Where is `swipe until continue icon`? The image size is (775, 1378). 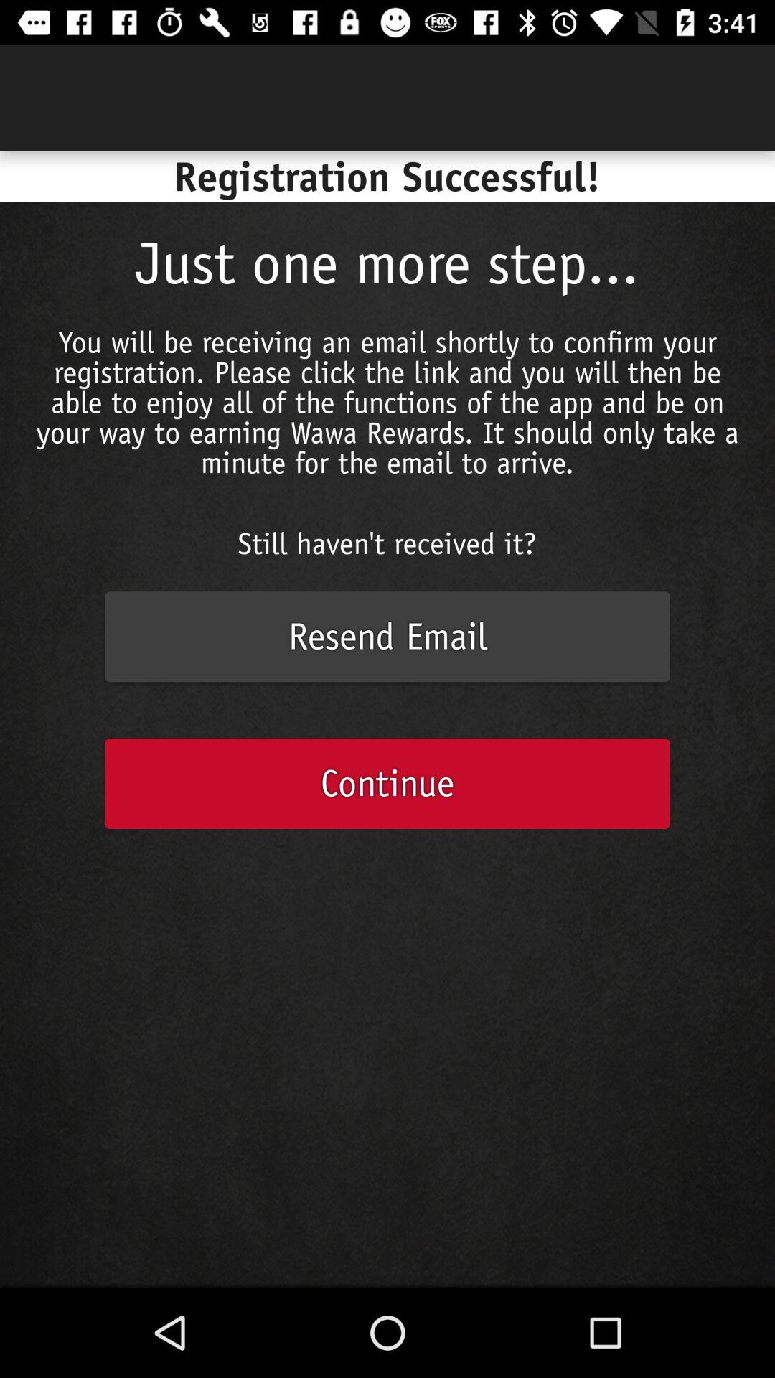 swipe until continue icon is located at coordinates (387, 784).